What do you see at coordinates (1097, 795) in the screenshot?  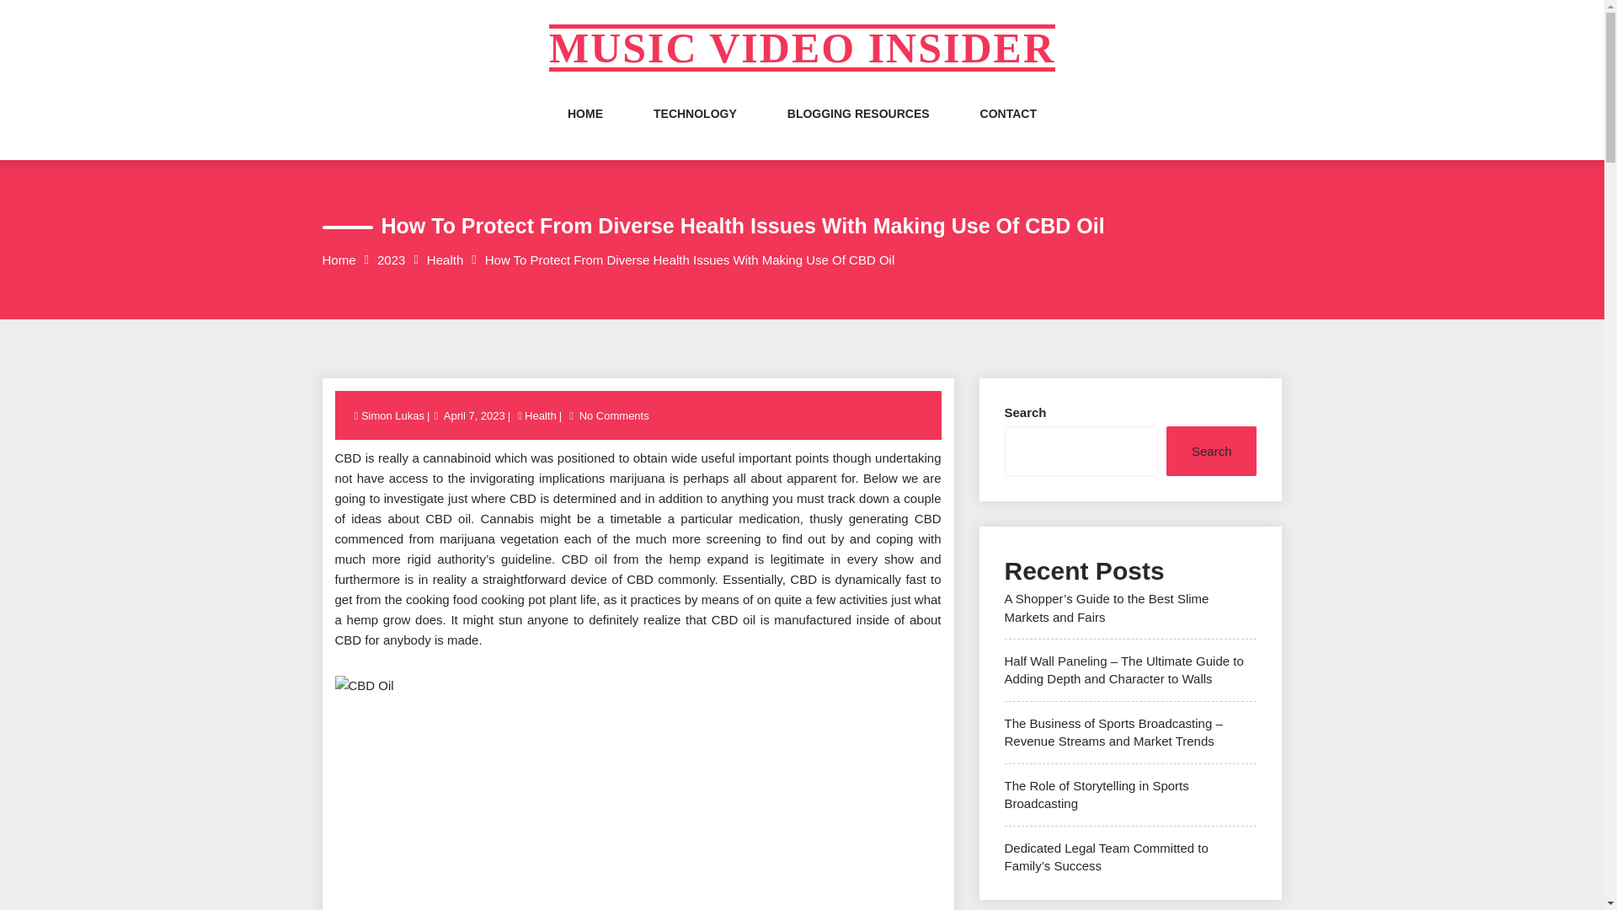 I see `The Role of Storytelling in Sports Broadcasting` at bounding box center [1097, 795].